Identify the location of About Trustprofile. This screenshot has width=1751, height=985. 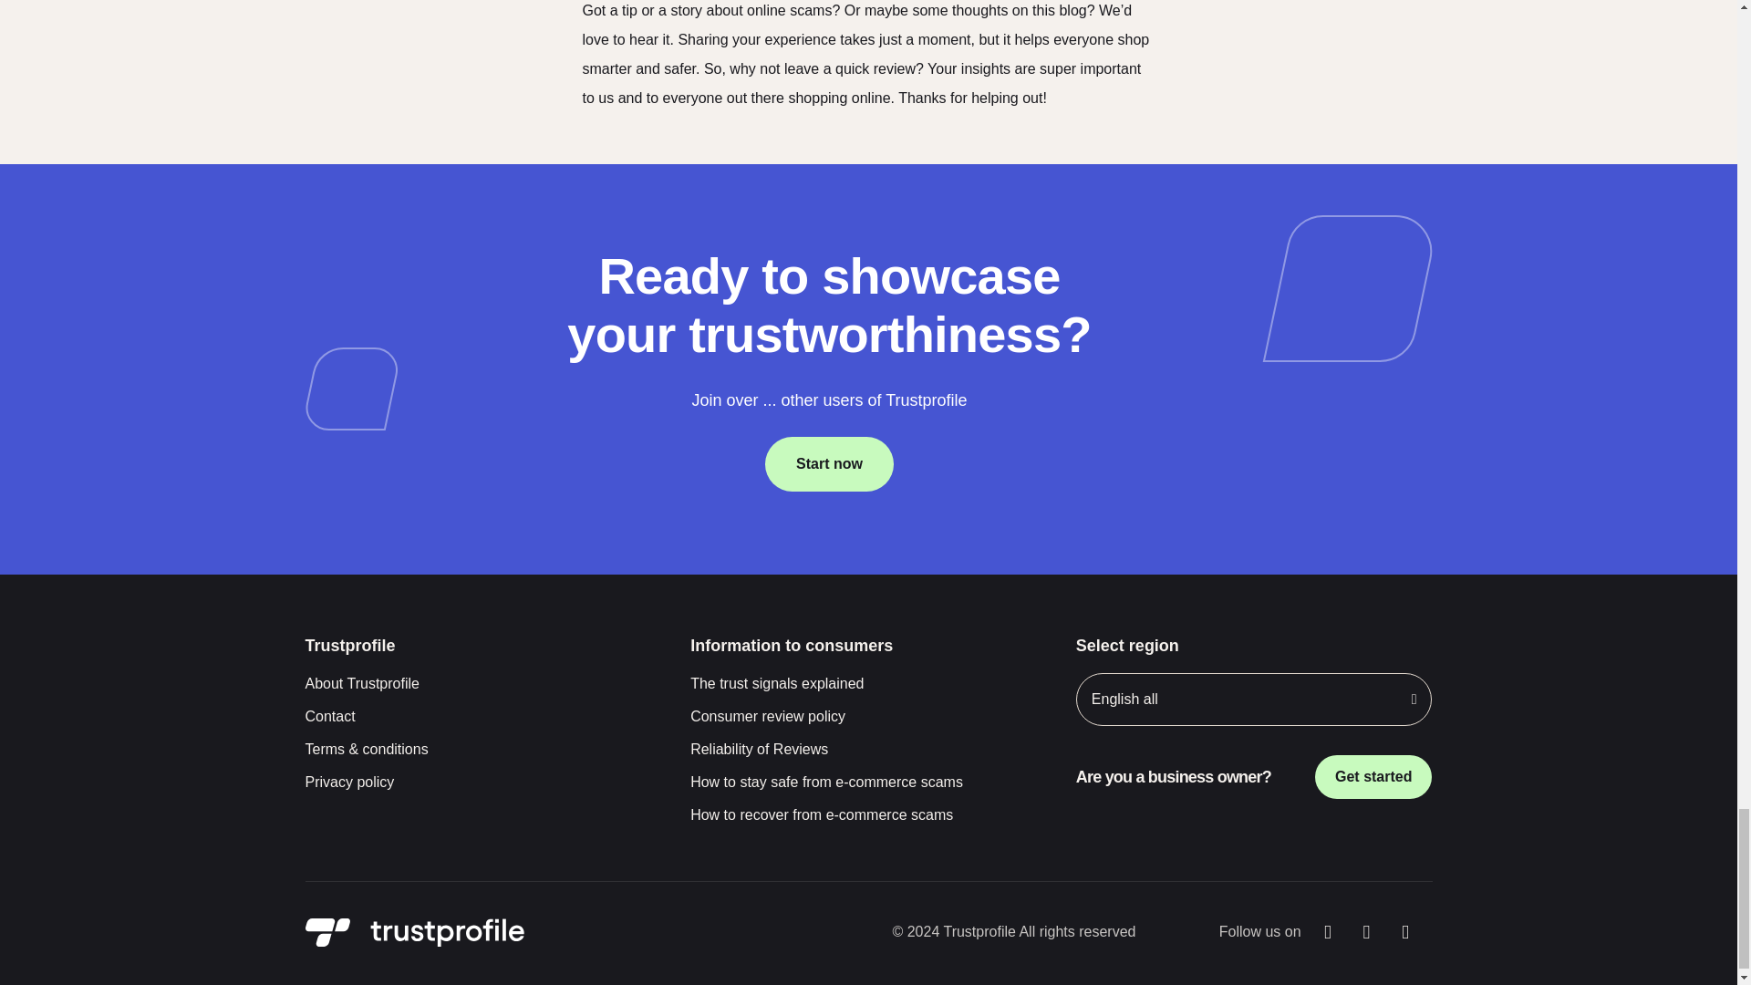
(483, 684).